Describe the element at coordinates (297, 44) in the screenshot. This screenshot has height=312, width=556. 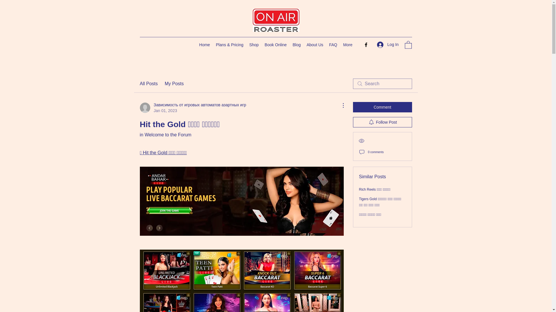
I see `Blog` at that location.